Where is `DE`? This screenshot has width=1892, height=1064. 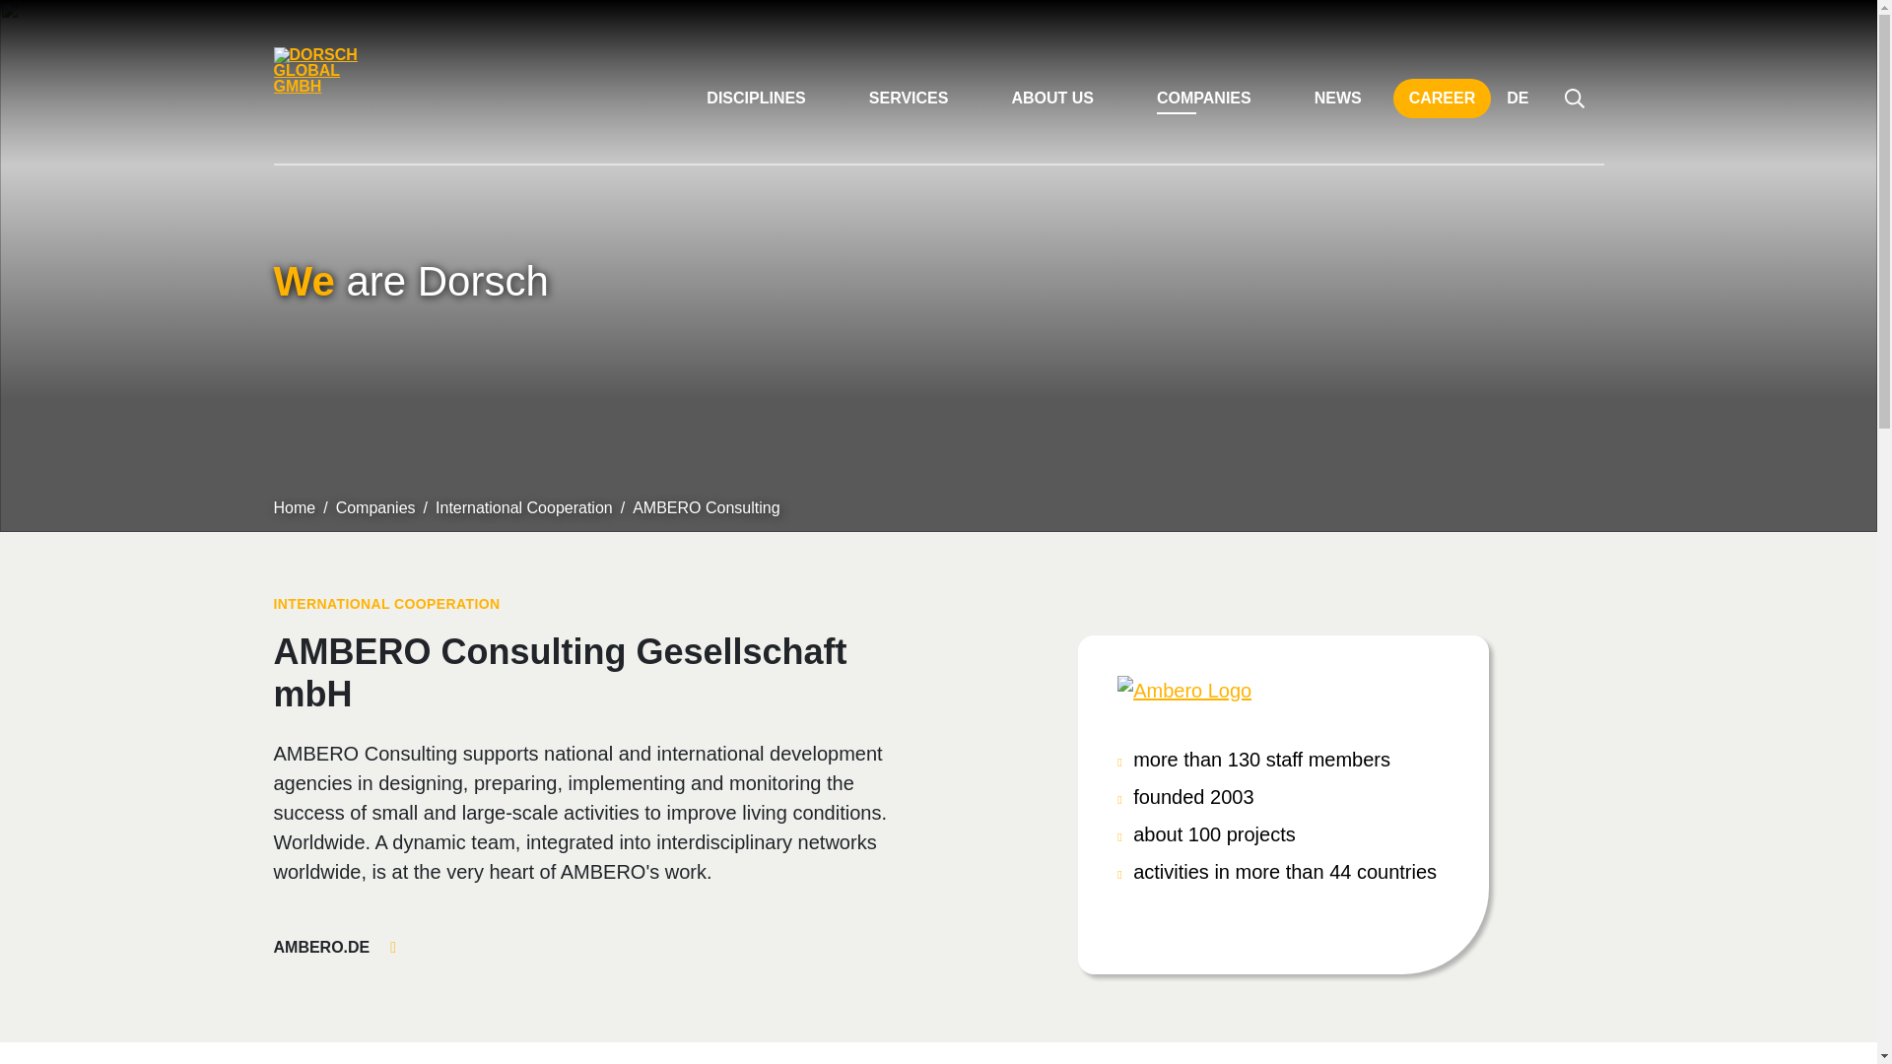 DE is located at coordinates (1517, 98).